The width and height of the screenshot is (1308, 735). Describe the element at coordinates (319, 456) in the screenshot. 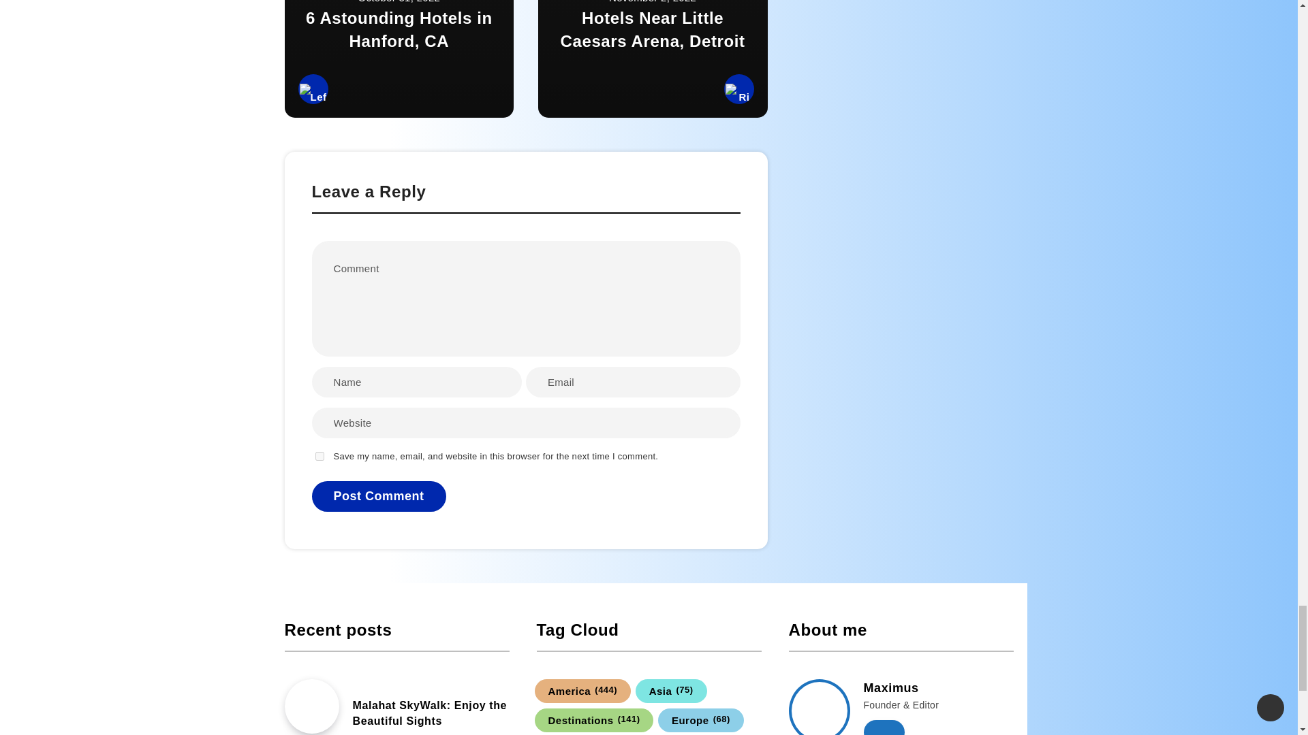

I see `yes` at that location.